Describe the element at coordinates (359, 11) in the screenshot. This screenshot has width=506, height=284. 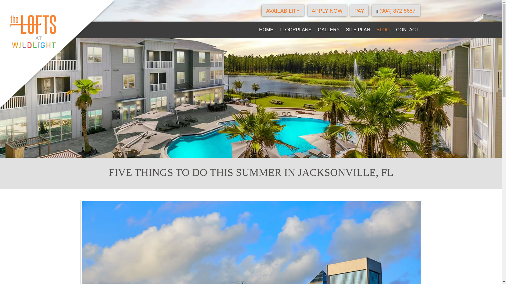
I see `PAY` at that location.